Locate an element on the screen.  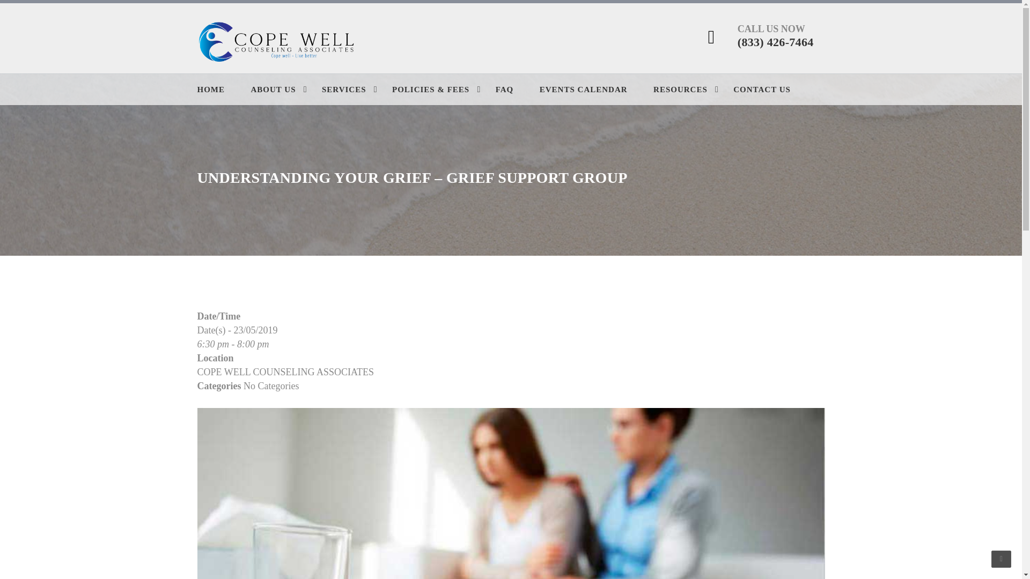
SERVICES is located at coordinates (356, 90).